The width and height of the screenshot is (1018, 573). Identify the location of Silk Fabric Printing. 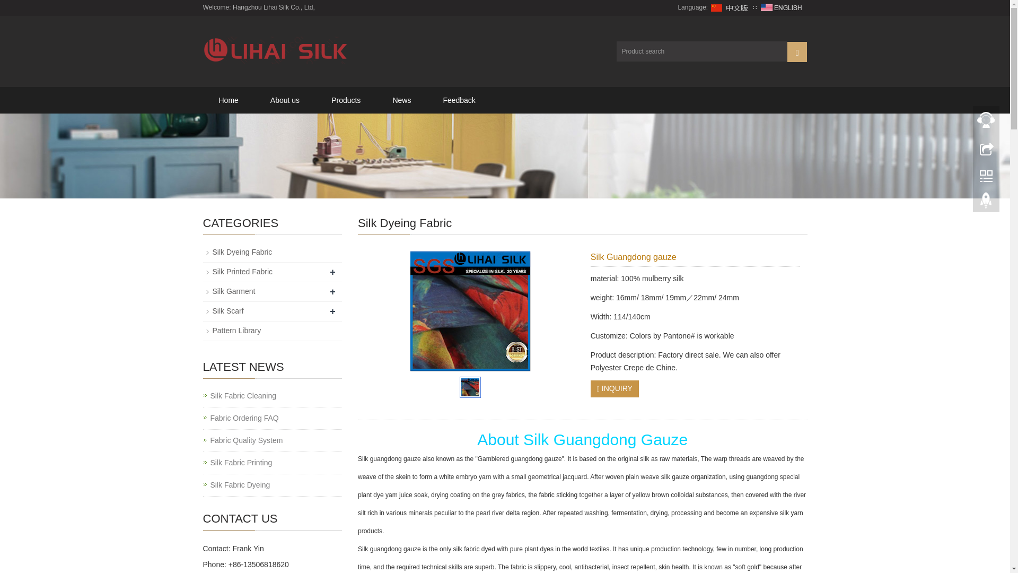
(241, 463).